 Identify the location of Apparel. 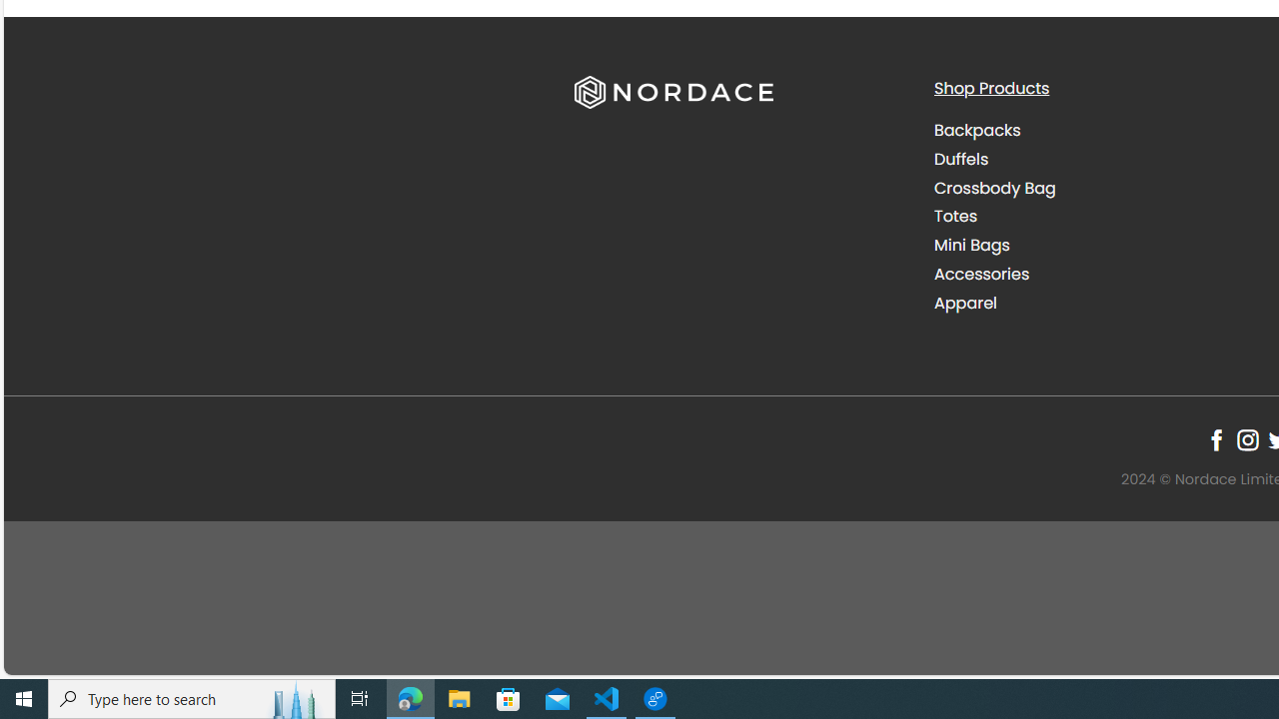
(1098, 303).